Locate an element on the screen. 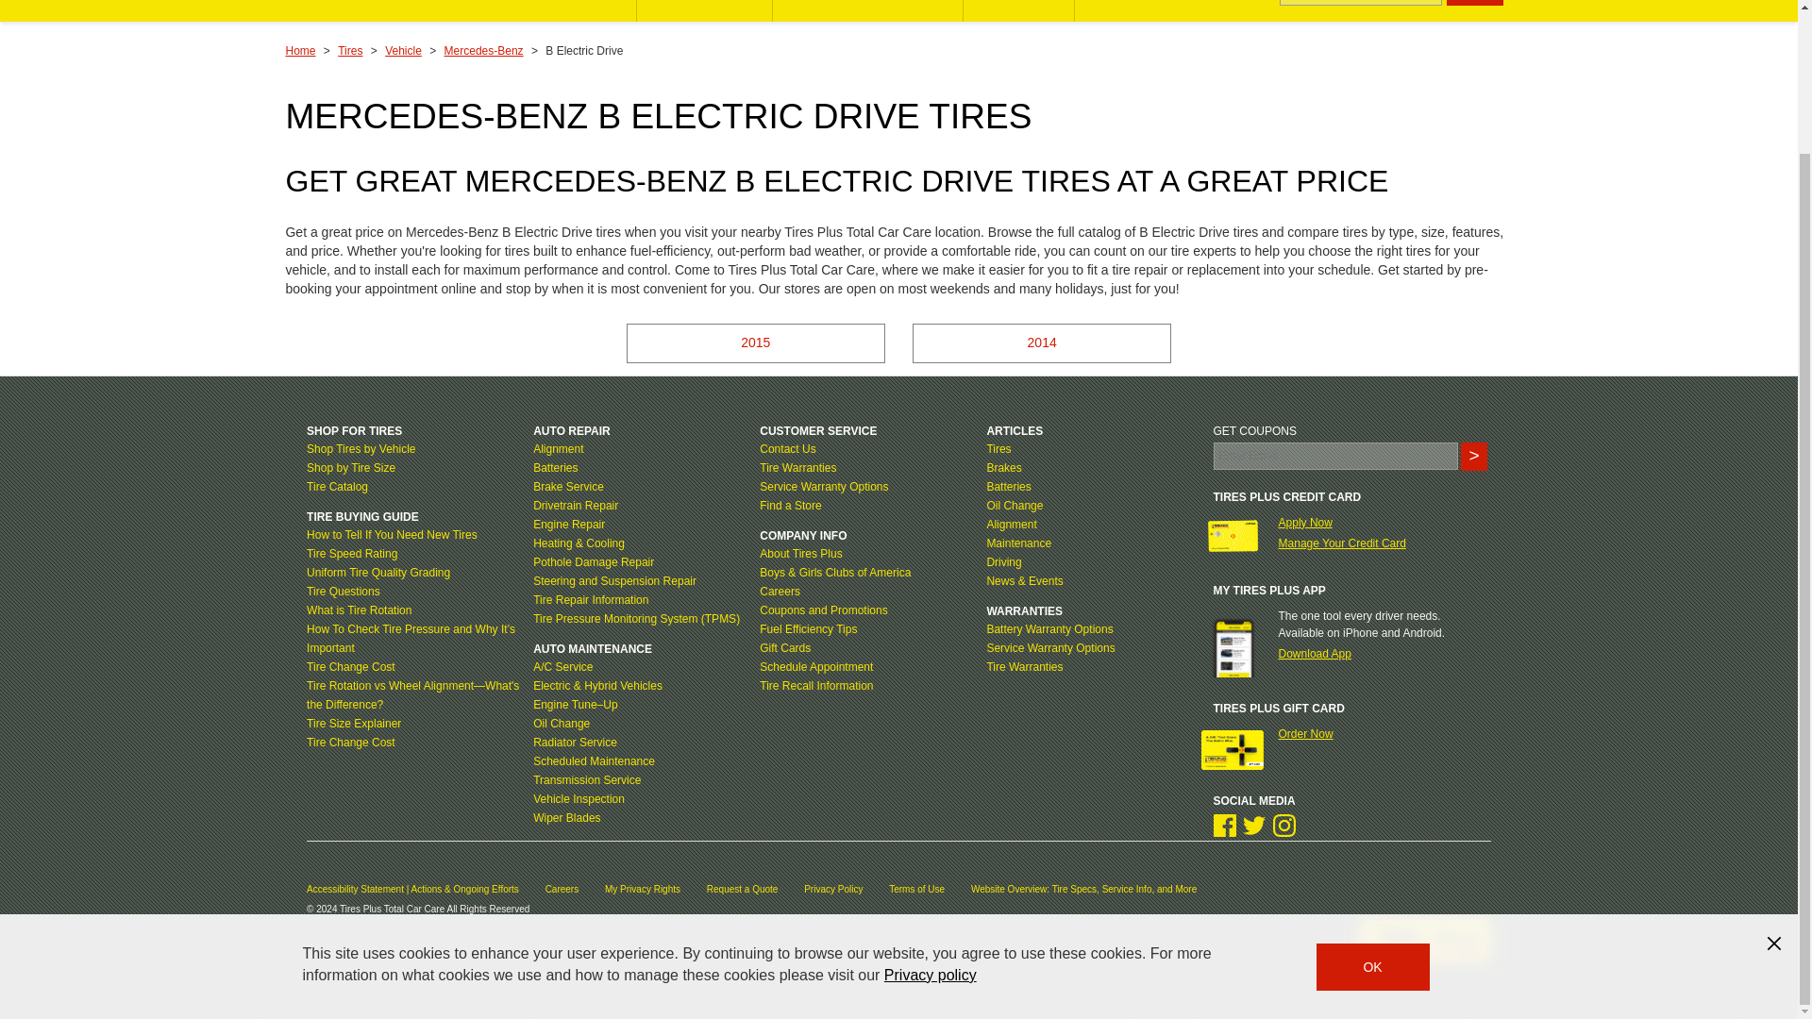 Image resolution: width=1812 pixels, height=1019 pixels. TIRES is located at coordinates (596, 10).